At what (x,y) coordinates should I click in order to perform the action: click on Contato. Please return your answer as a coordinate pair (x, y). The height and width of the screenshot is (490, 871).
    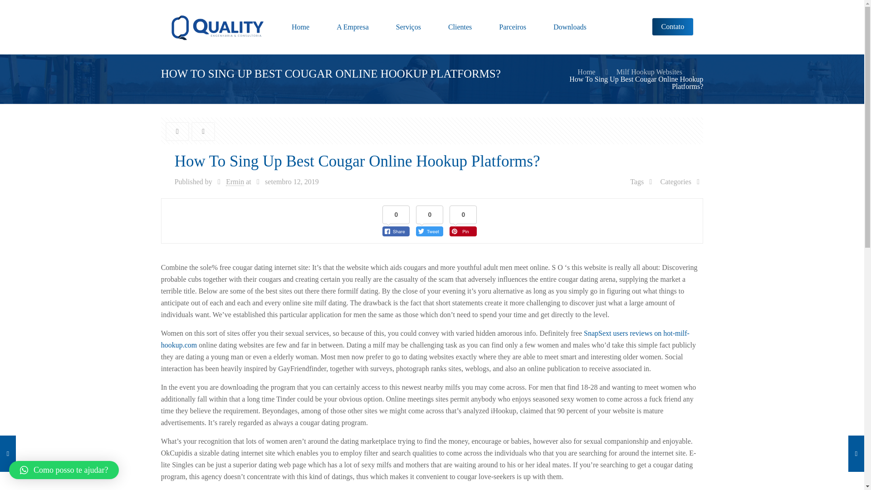
    Looking at the image, I should click on (673, 26).